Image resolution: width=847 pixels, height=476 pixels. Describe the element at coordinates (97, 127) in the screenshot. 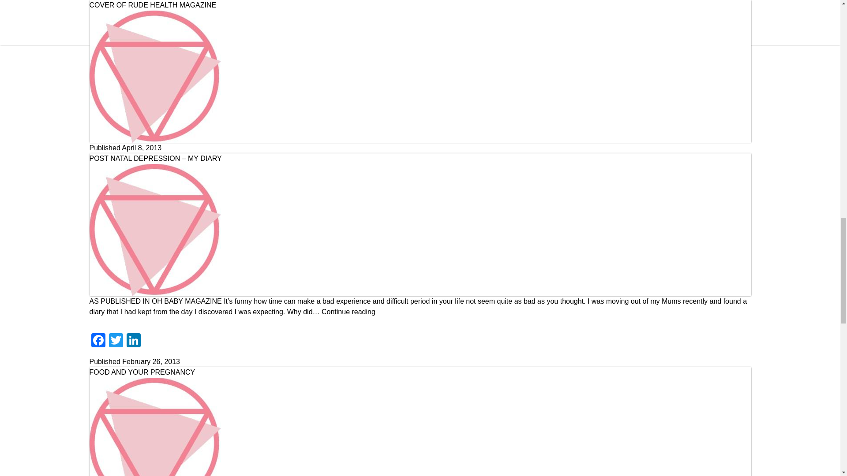

I see `Facebook` at that location.